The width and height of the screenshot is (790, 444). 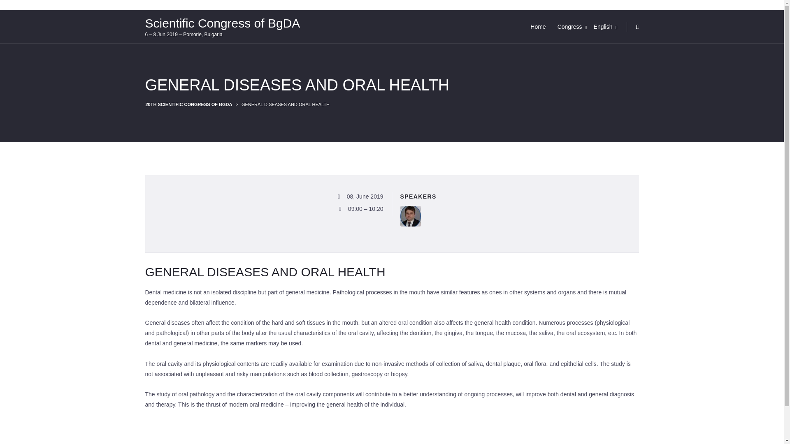 What do you see at coordinates (569, 26) in the screenshot?
I see `Congress` at bounding box center [569, 26].